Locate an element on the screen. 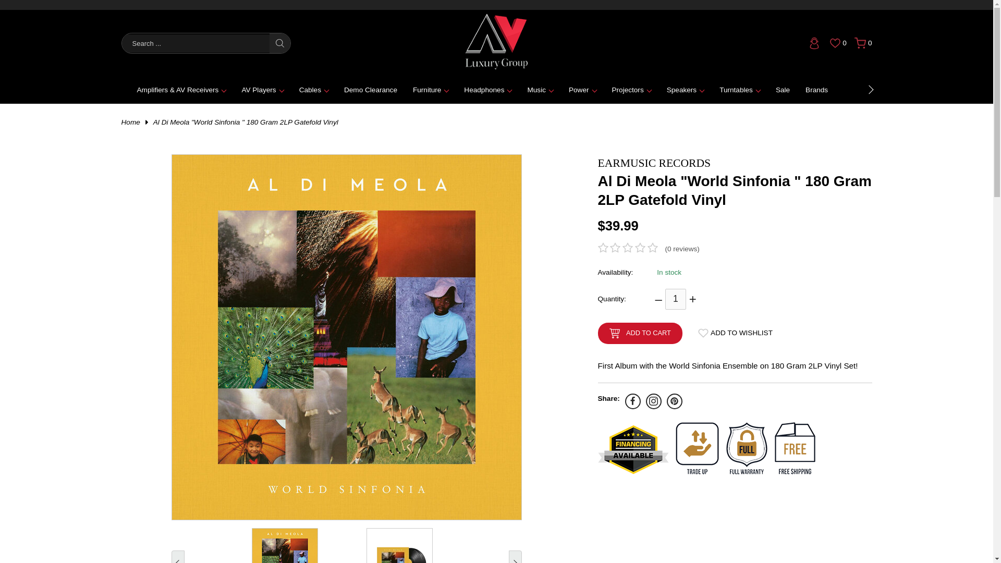 The height and width of the screenshot is (563, 1001). Brands is located at coordinates (816, 90).